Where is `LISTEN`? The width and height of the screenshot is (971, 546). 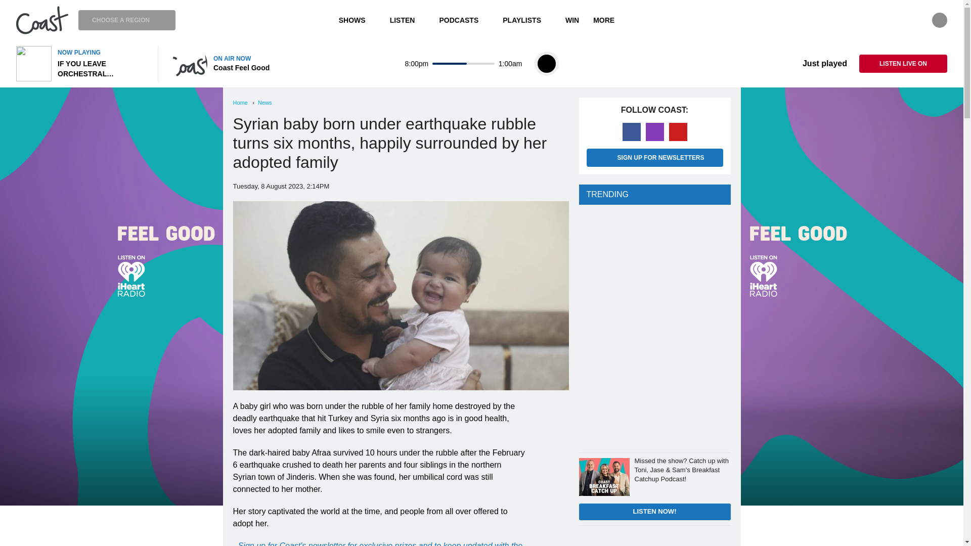
LISTEN is located at coordinates (407, 20).